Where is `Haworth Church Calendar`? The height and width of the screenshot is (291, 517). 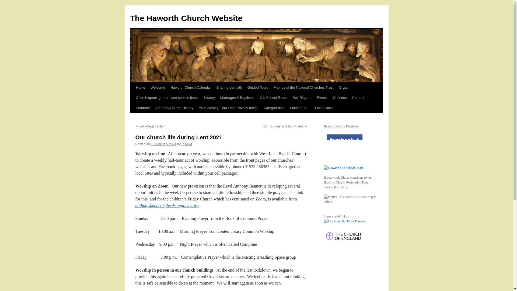
Haworth Church Calendar is located at coordinates (190, 87).